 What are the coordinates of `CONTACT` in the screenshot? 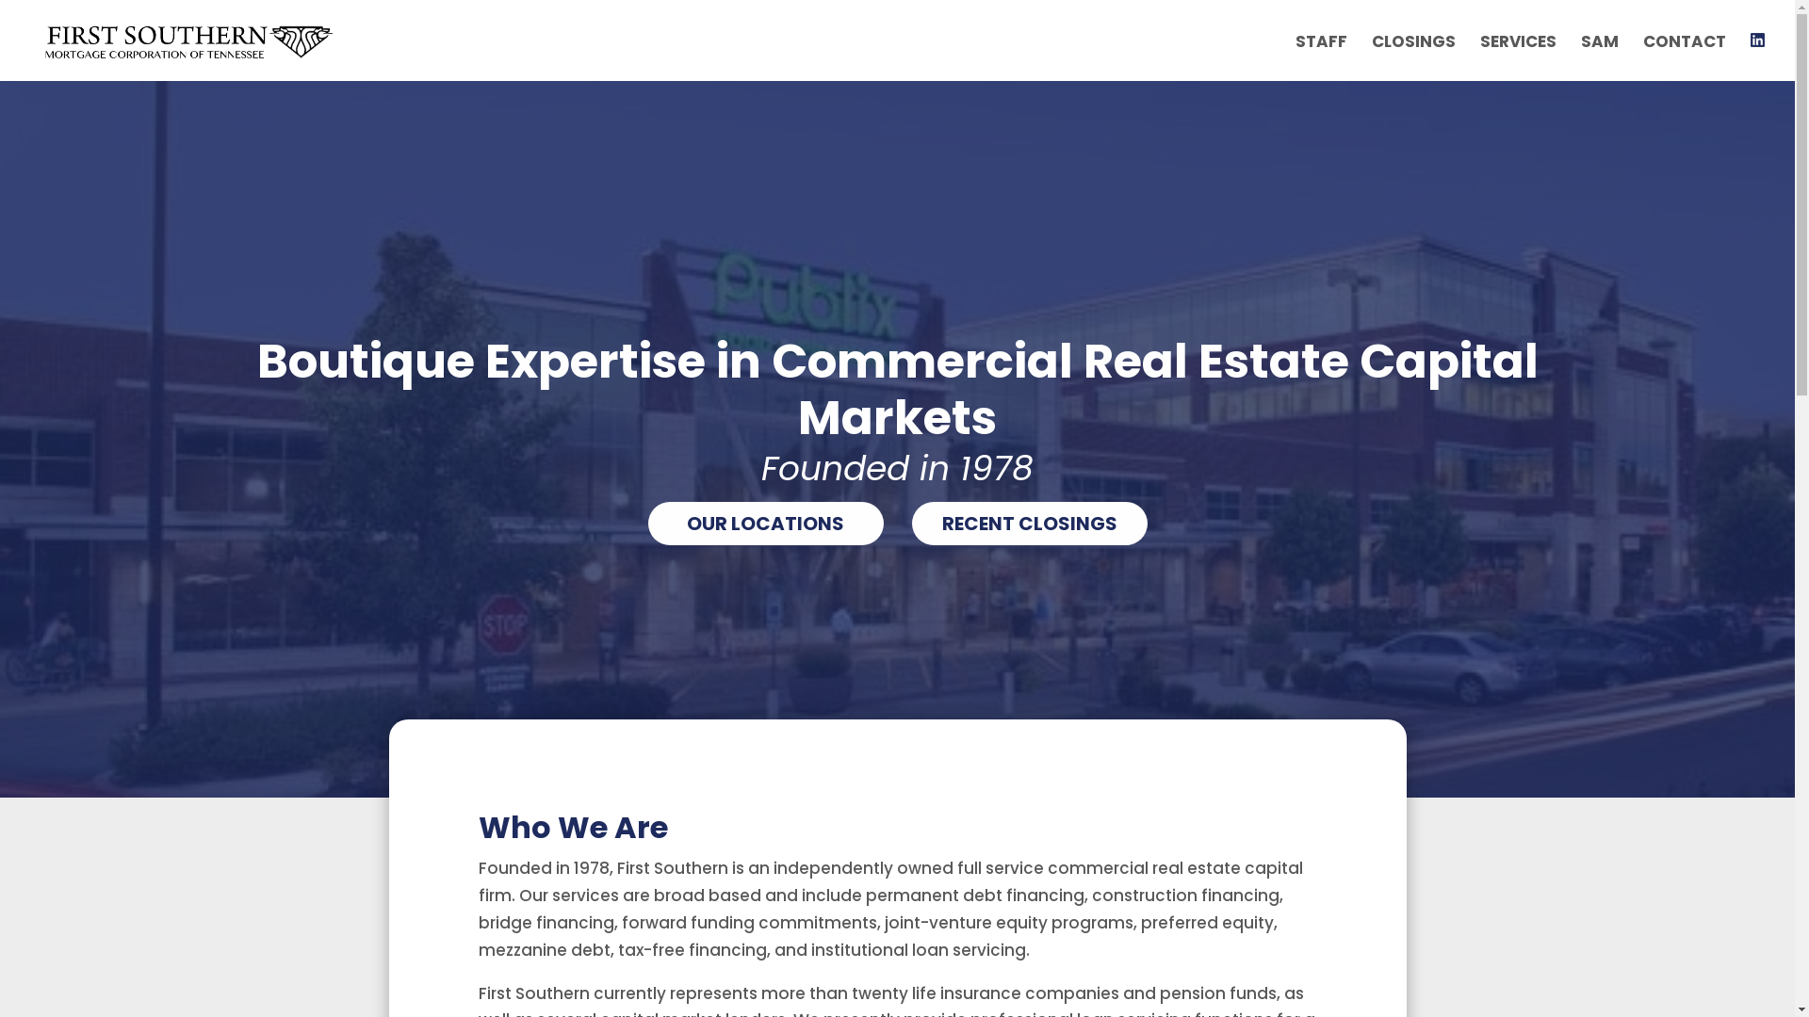 It's located at (1685, 58).